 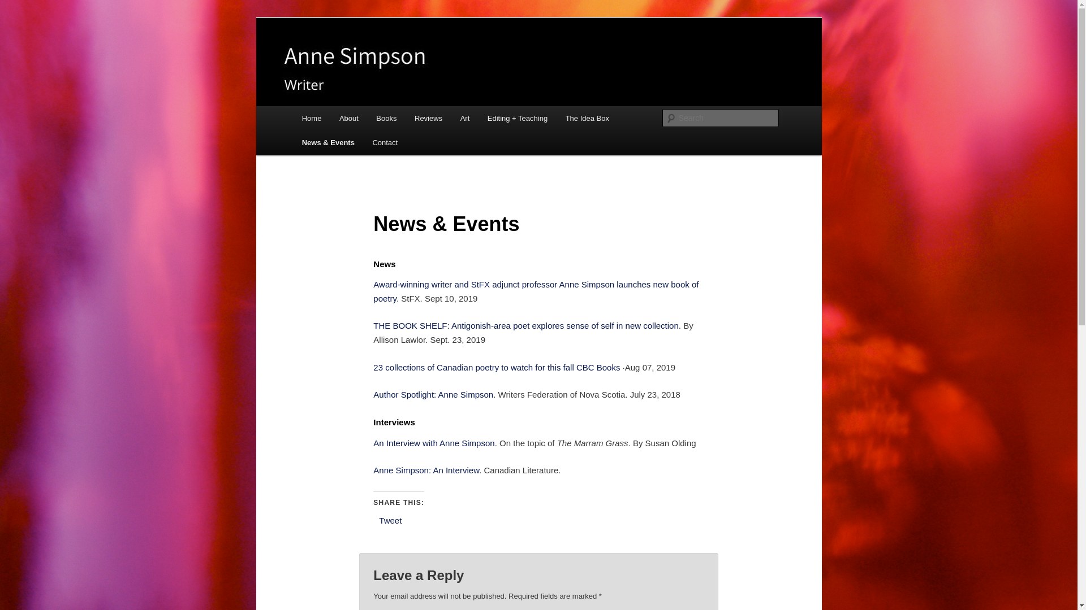 What do you see at coordinates (433, 394) in the screenshot?
I see `Author Spotlight: Anne Simpson` at bounding box center [433, 394].